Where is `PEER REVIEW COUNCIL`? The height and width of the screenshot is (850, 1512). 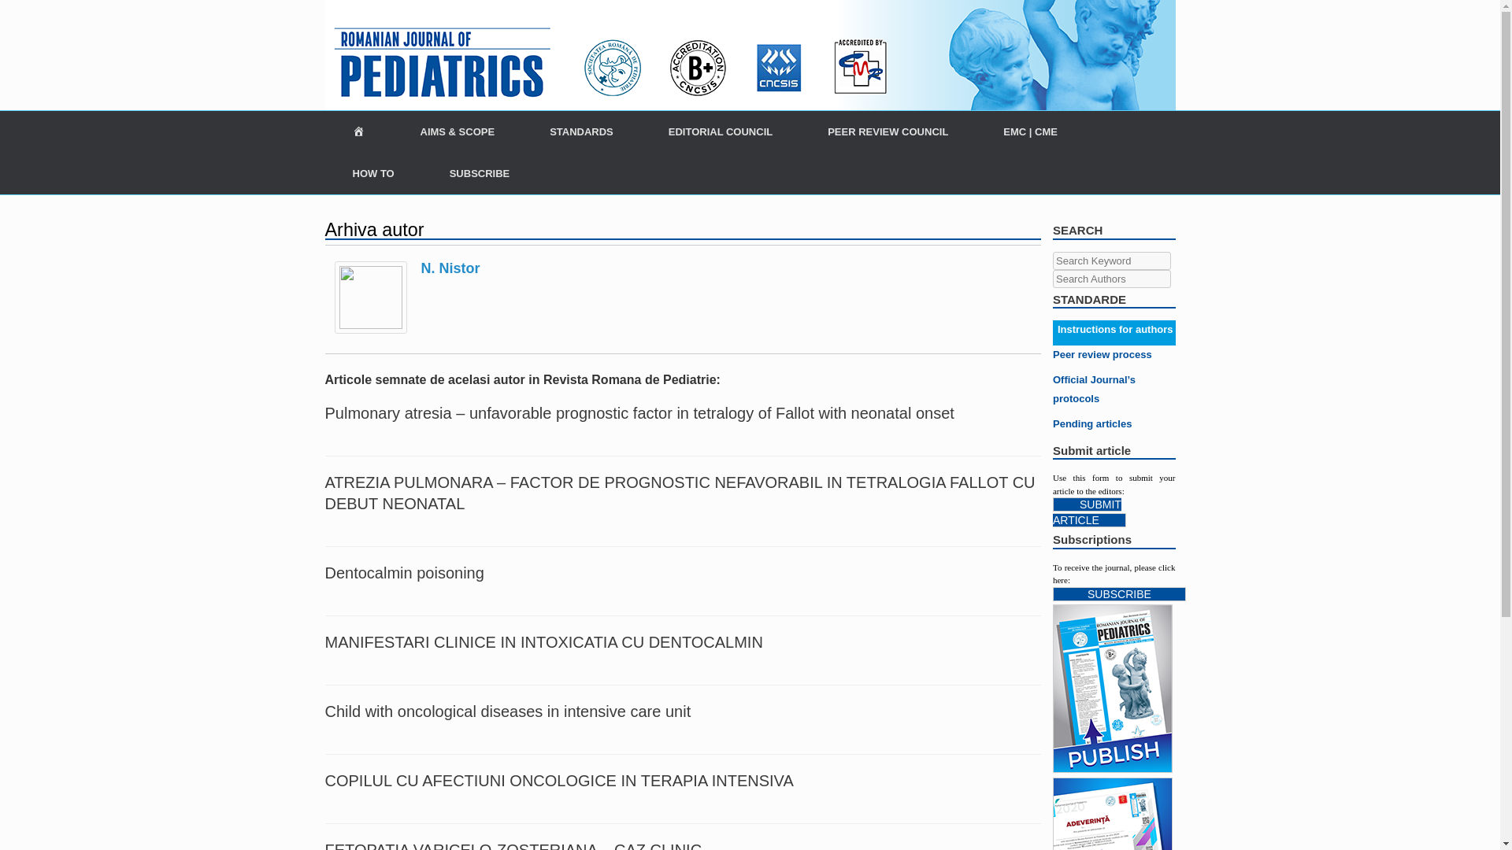 PEER REVIEW COUNCIL is located at coordinates (887, 132).